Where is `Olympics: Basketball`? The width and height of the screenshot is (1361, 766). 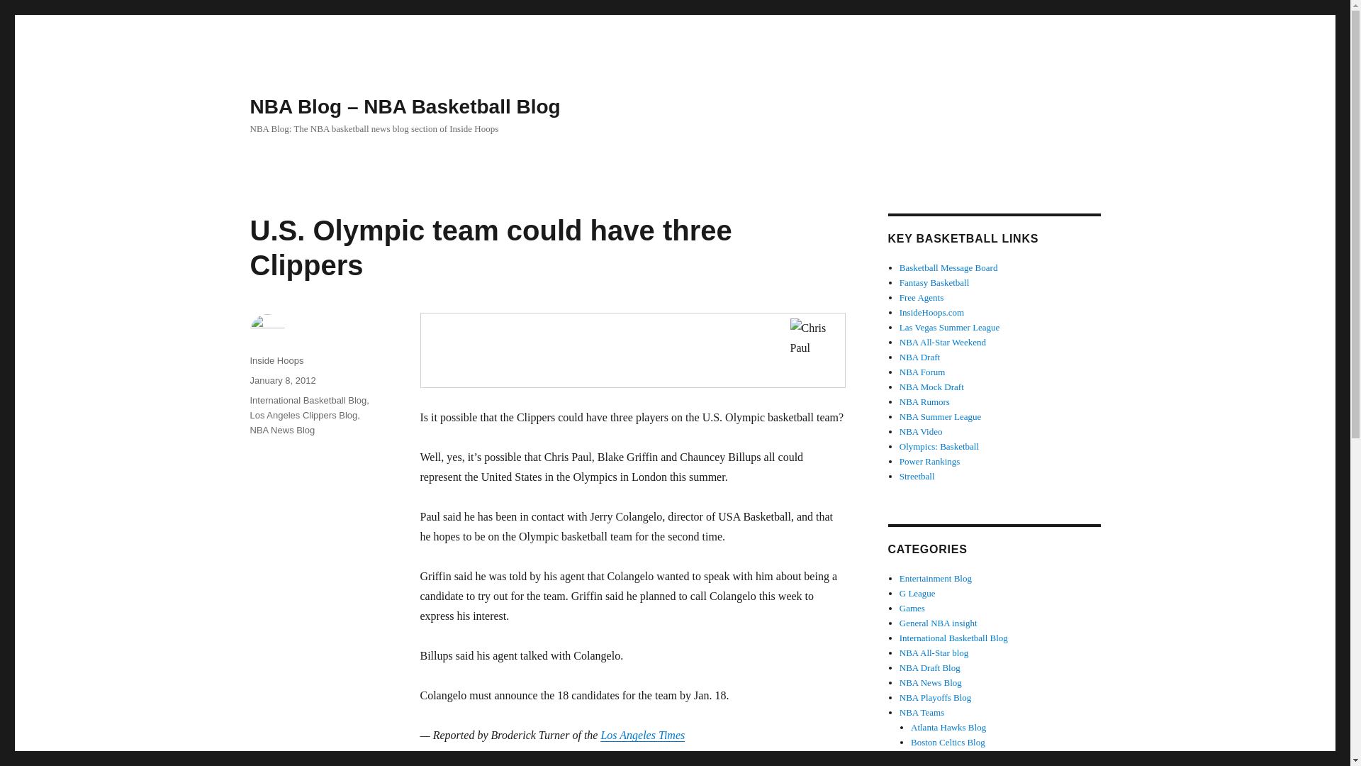 Olympics: Basketball is located at coordinates (939, 447).